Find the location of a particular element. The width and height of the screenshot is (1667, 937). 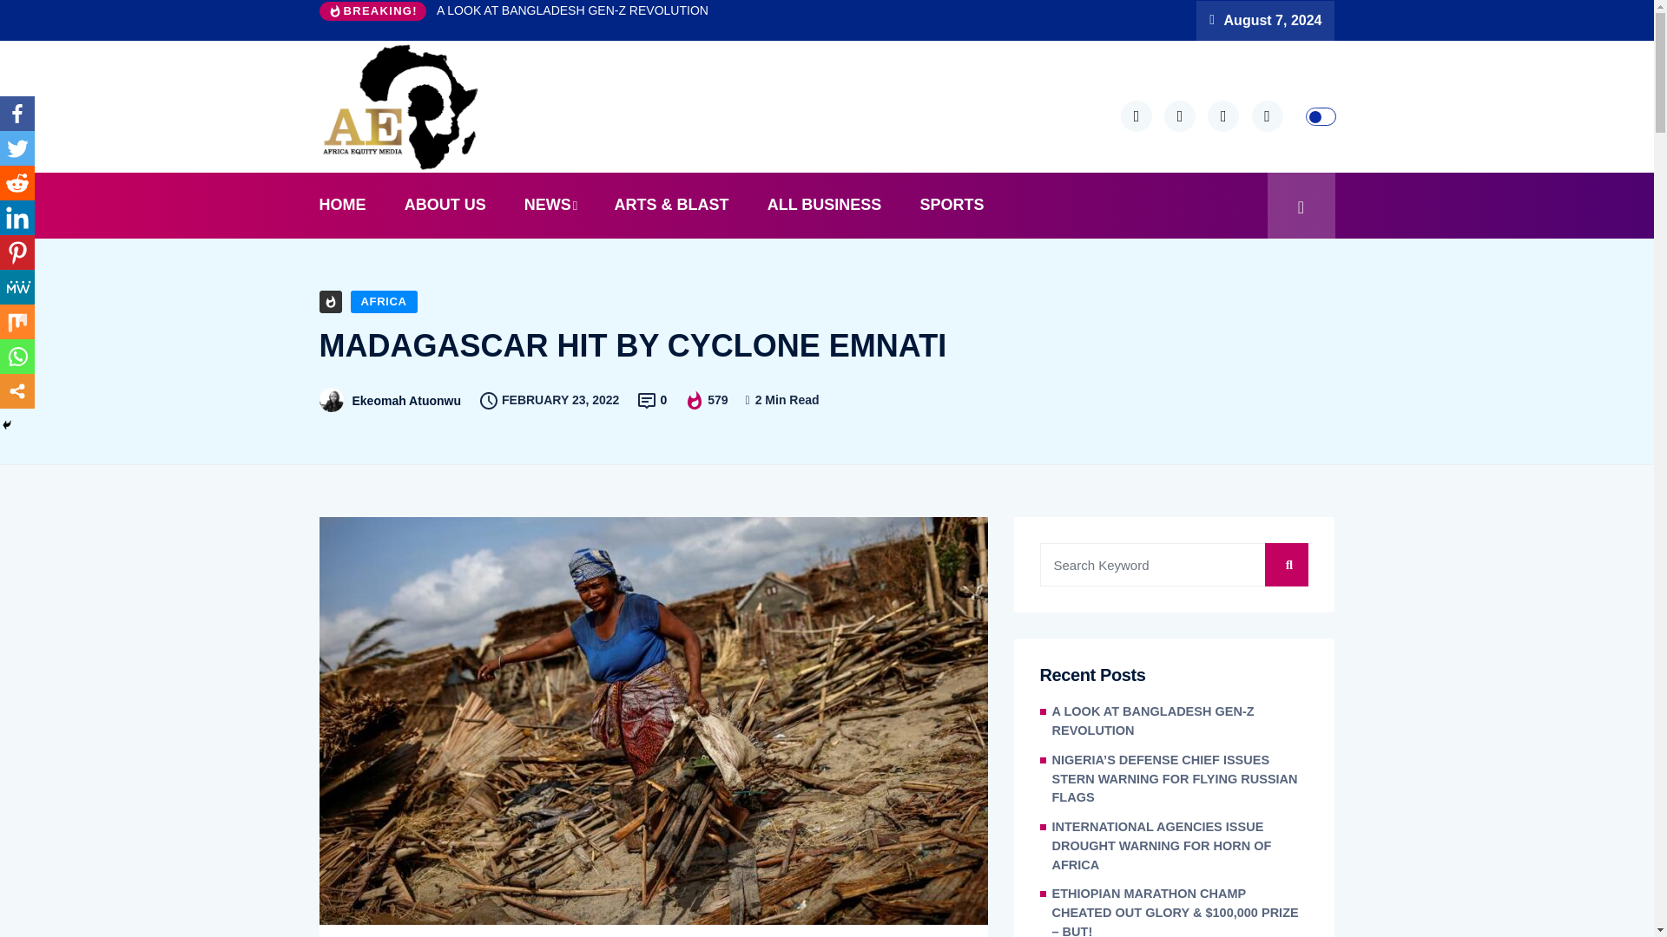

Facebook is located at coordinates (17, 114).